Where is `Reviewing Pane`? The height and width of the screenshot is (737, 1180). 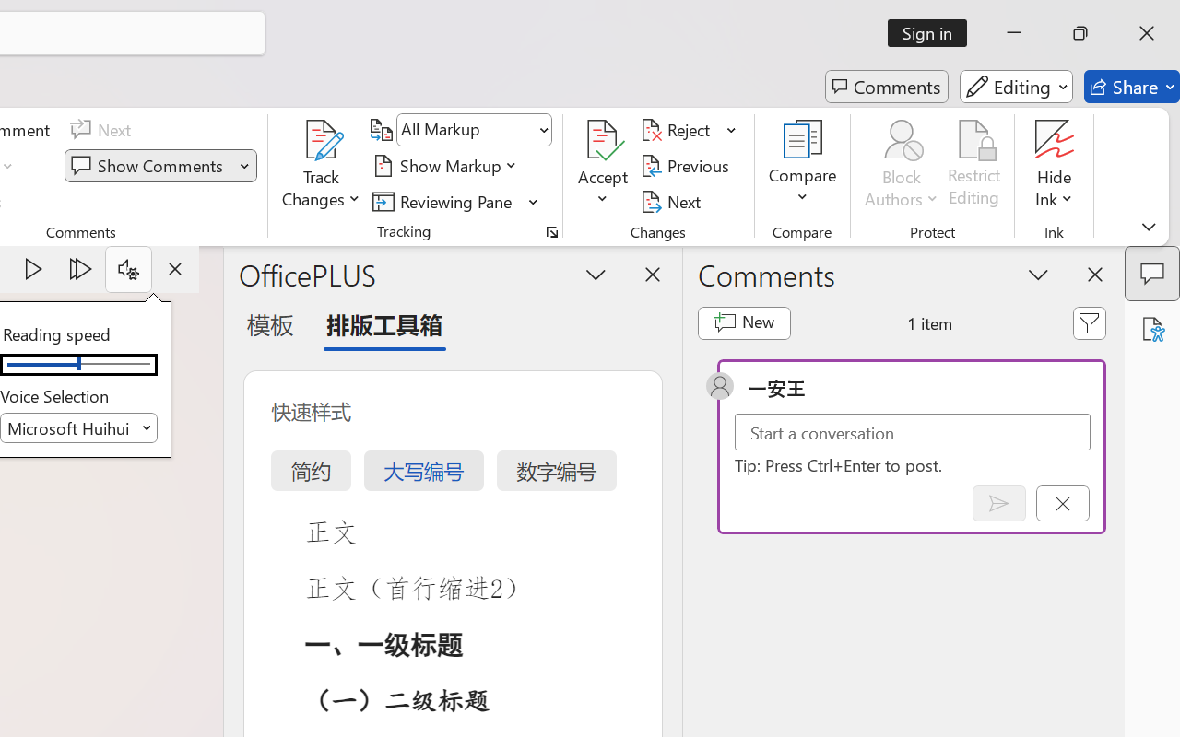 Reviewing Pane is located at coordinates (445, 201).